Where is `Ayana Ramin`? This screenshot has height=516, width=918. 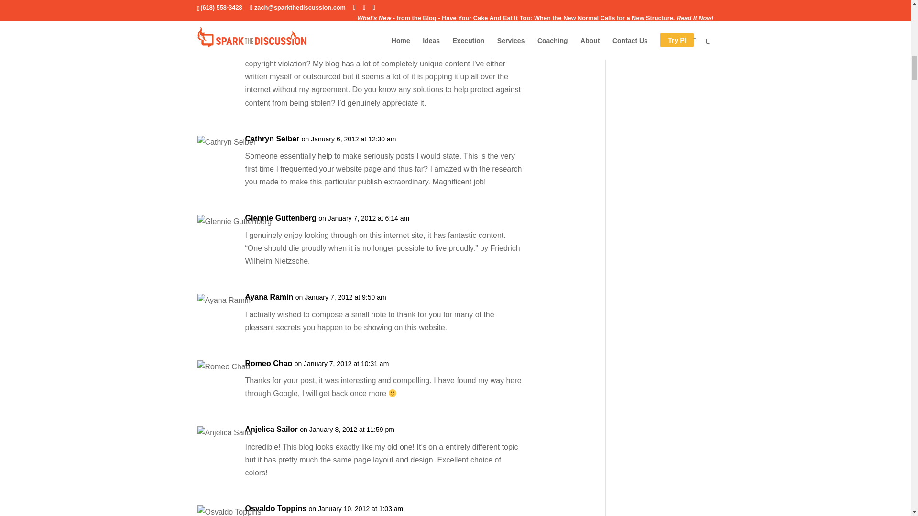
Ayana Ramin is located at coordinates (269, 297).